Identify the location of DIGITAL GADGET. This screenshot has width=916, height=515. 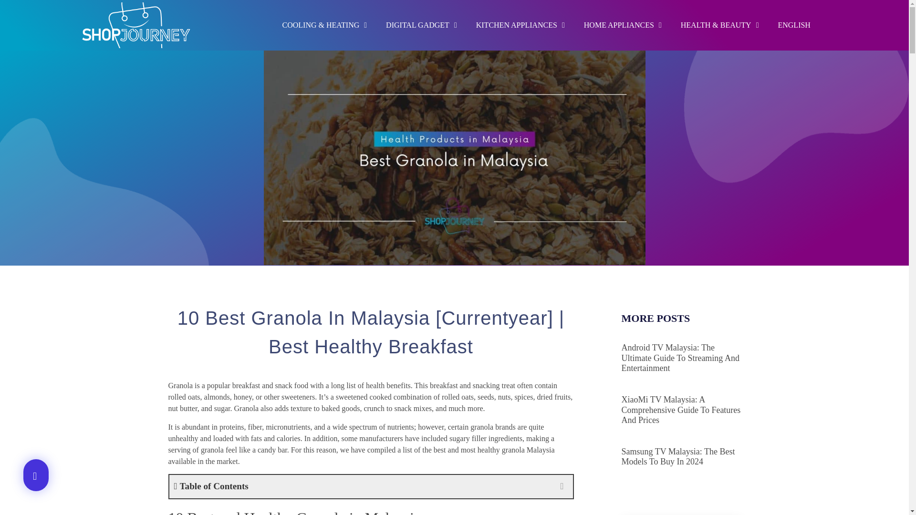
(421, 25).